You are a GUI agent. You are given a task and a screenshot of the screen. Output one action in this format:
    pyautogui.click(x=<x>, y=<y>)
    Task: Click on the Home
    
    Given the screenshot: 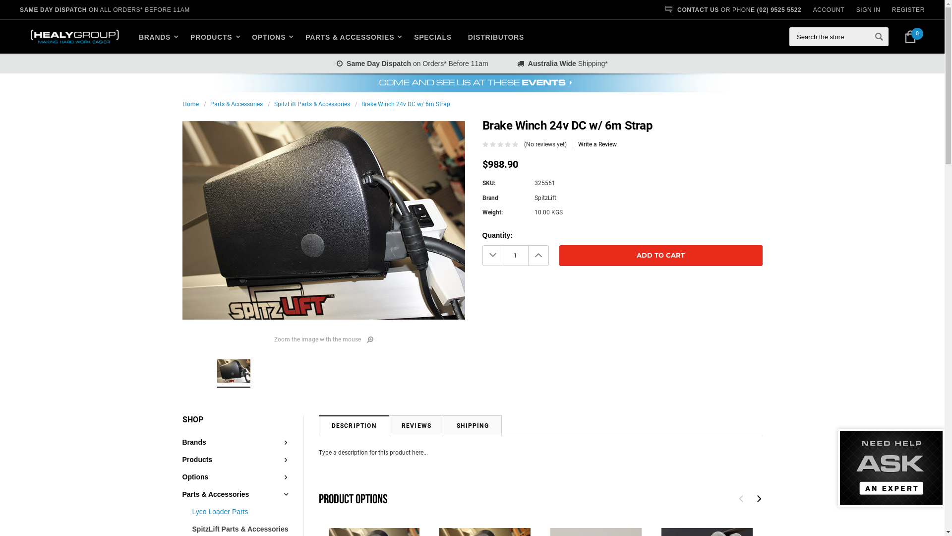 What is the action you would take?
    pyautogui.click(x=190, y=104)
    